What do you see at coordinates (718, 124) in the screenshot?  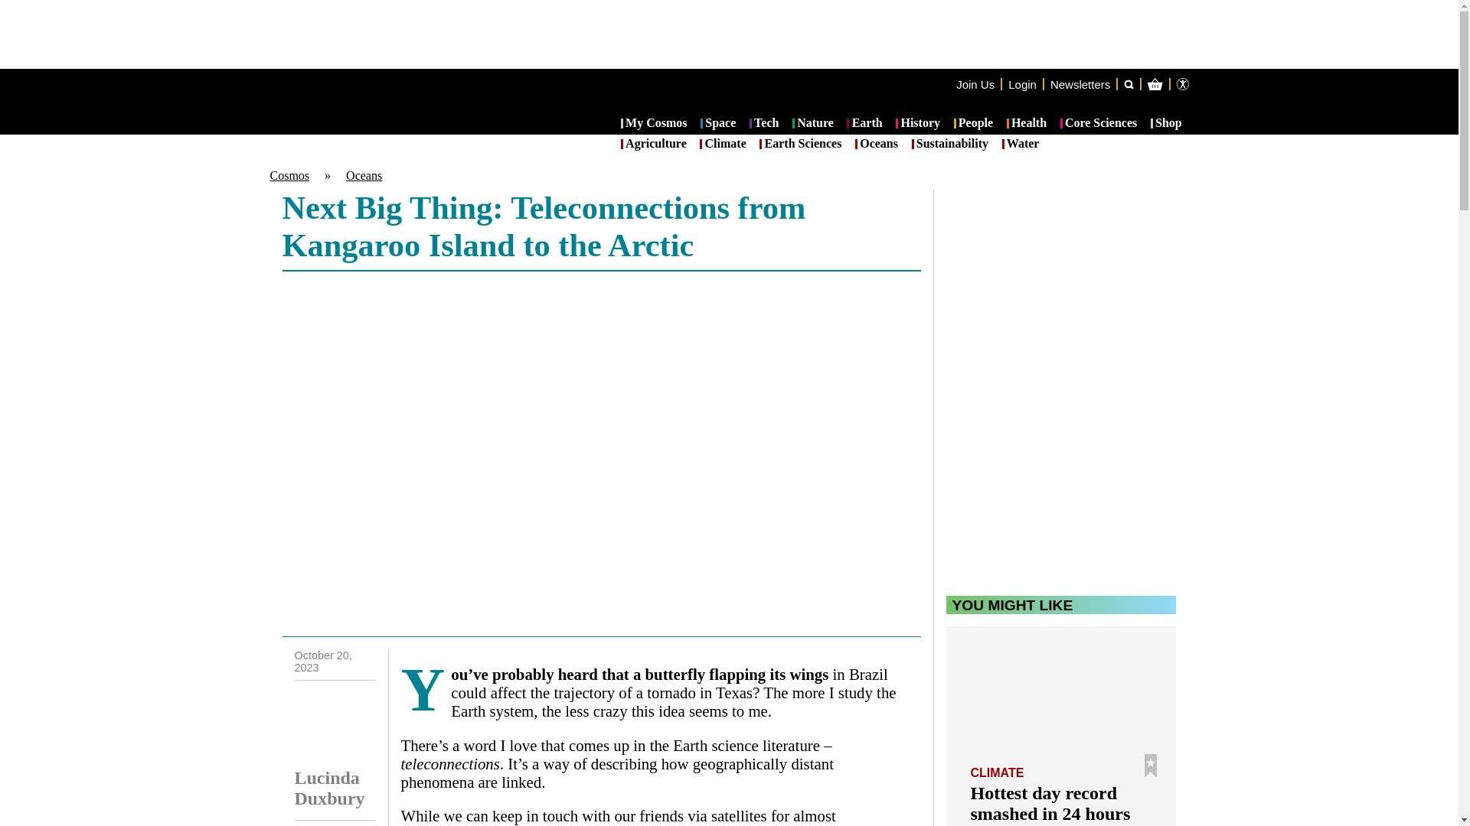 I see `Space` at bounding box center [718, 124].